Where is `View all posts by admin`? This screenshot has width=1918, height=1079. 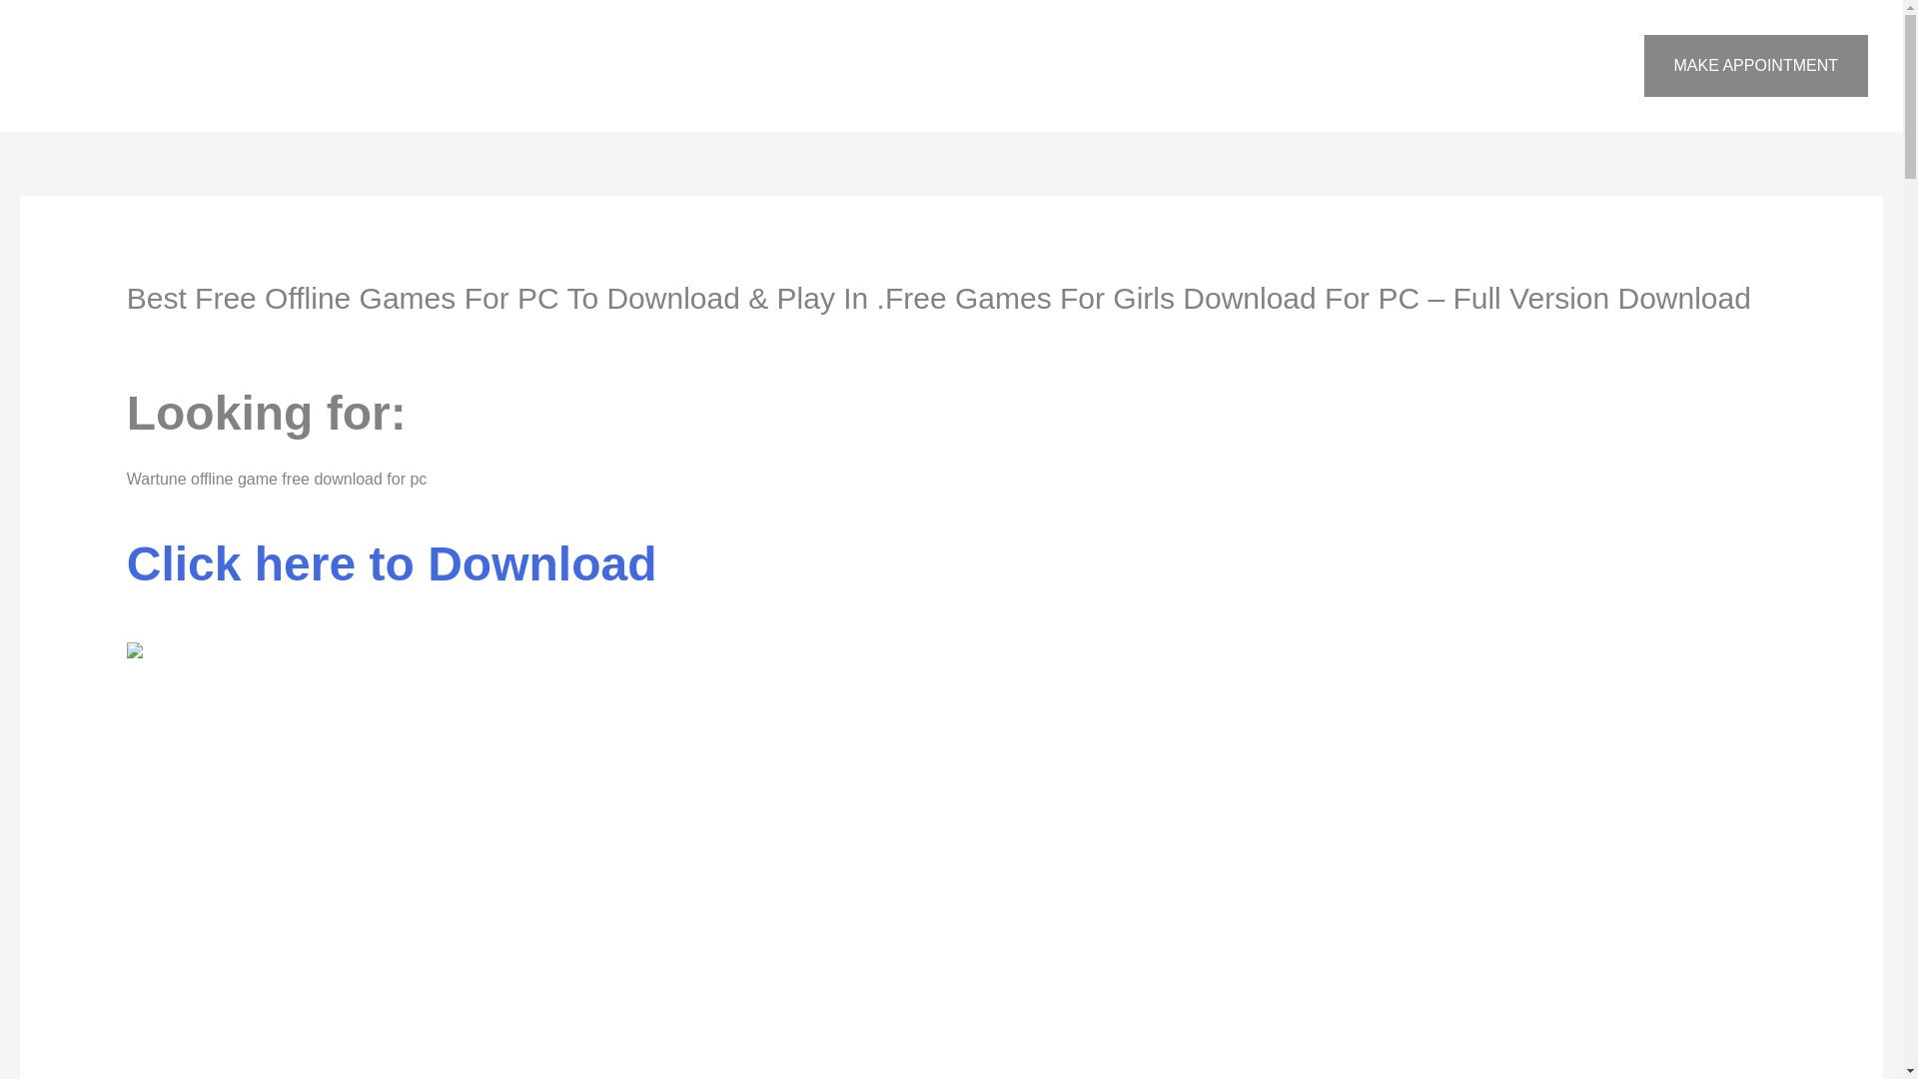 View all posts by admin is located at coordinates (358, 338).